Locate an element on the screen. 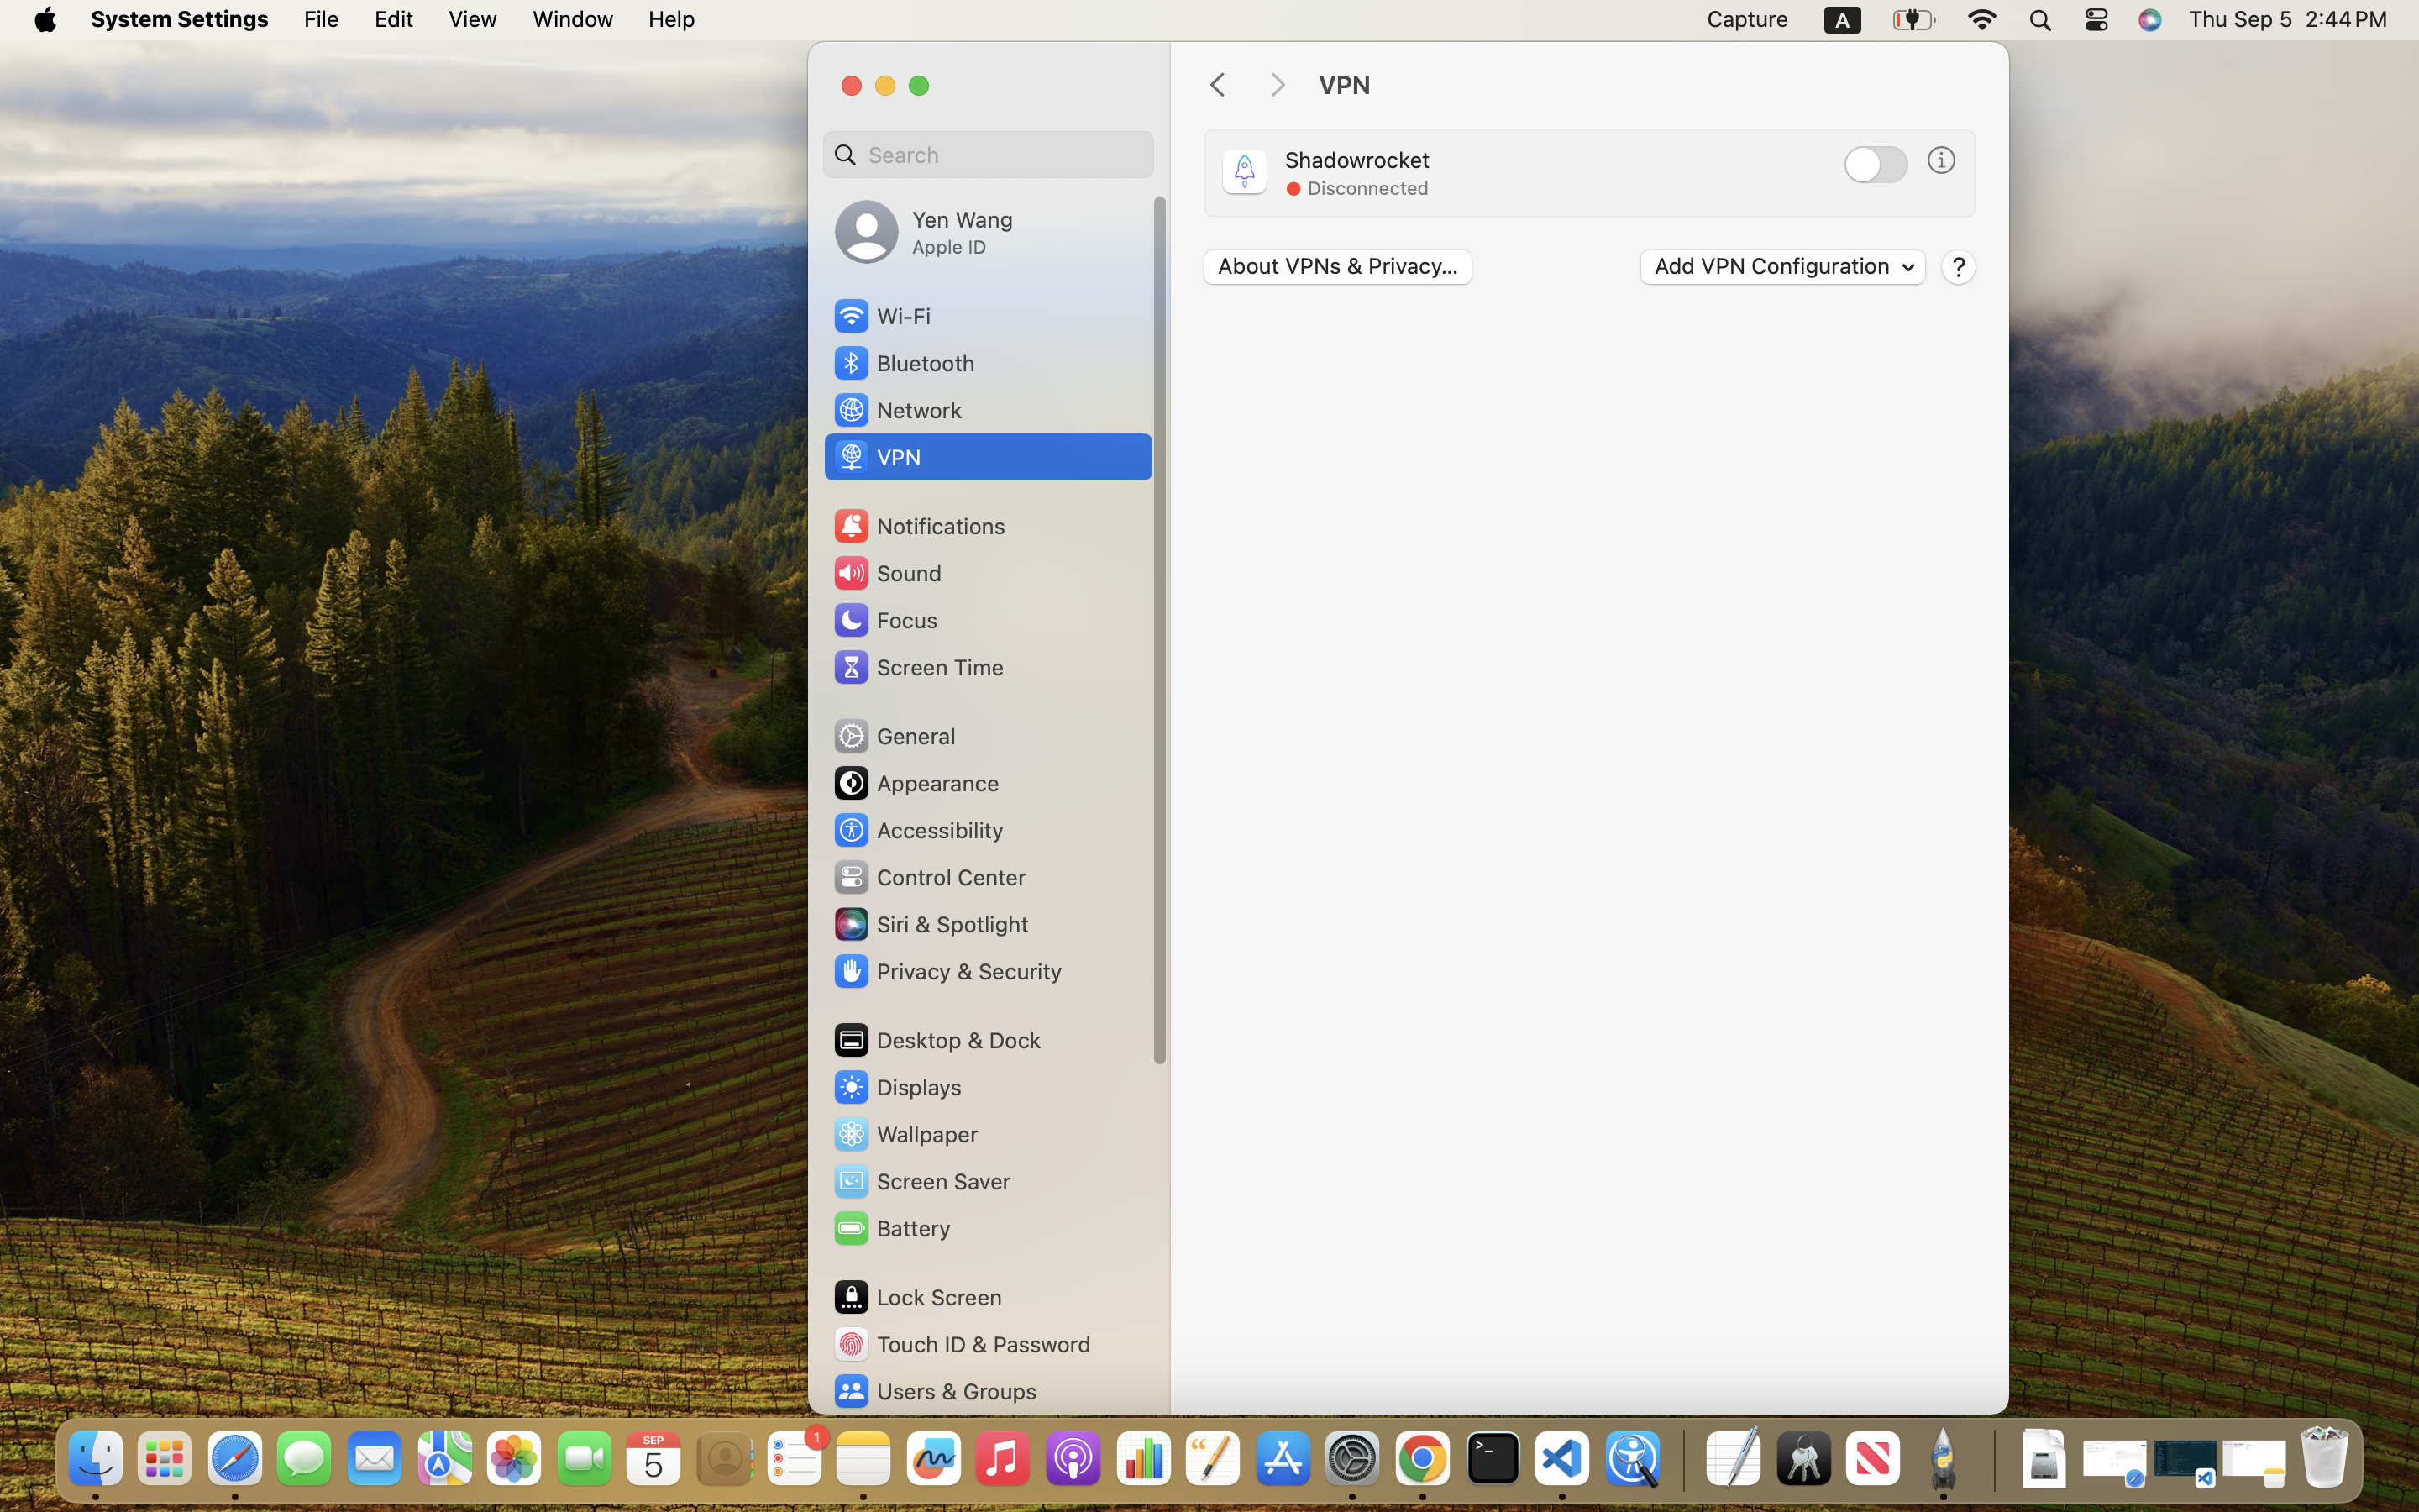 This screenshot has width=2419, height=1512. Wallpaper is located at coordinates (905, 1134).